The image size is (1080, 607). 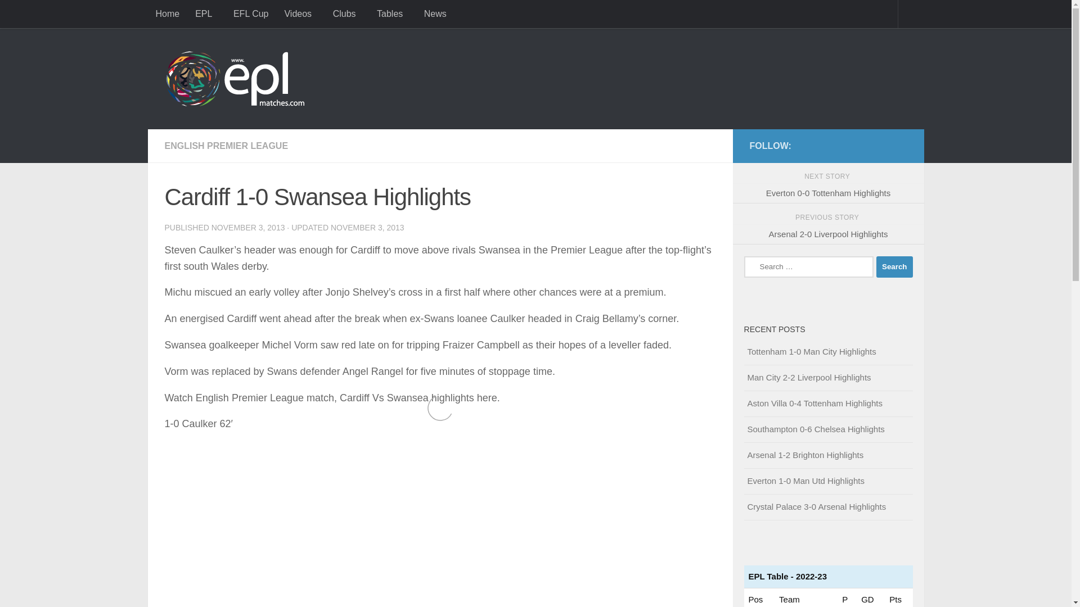 I want to click on EPL, so click(x=206, y=13).